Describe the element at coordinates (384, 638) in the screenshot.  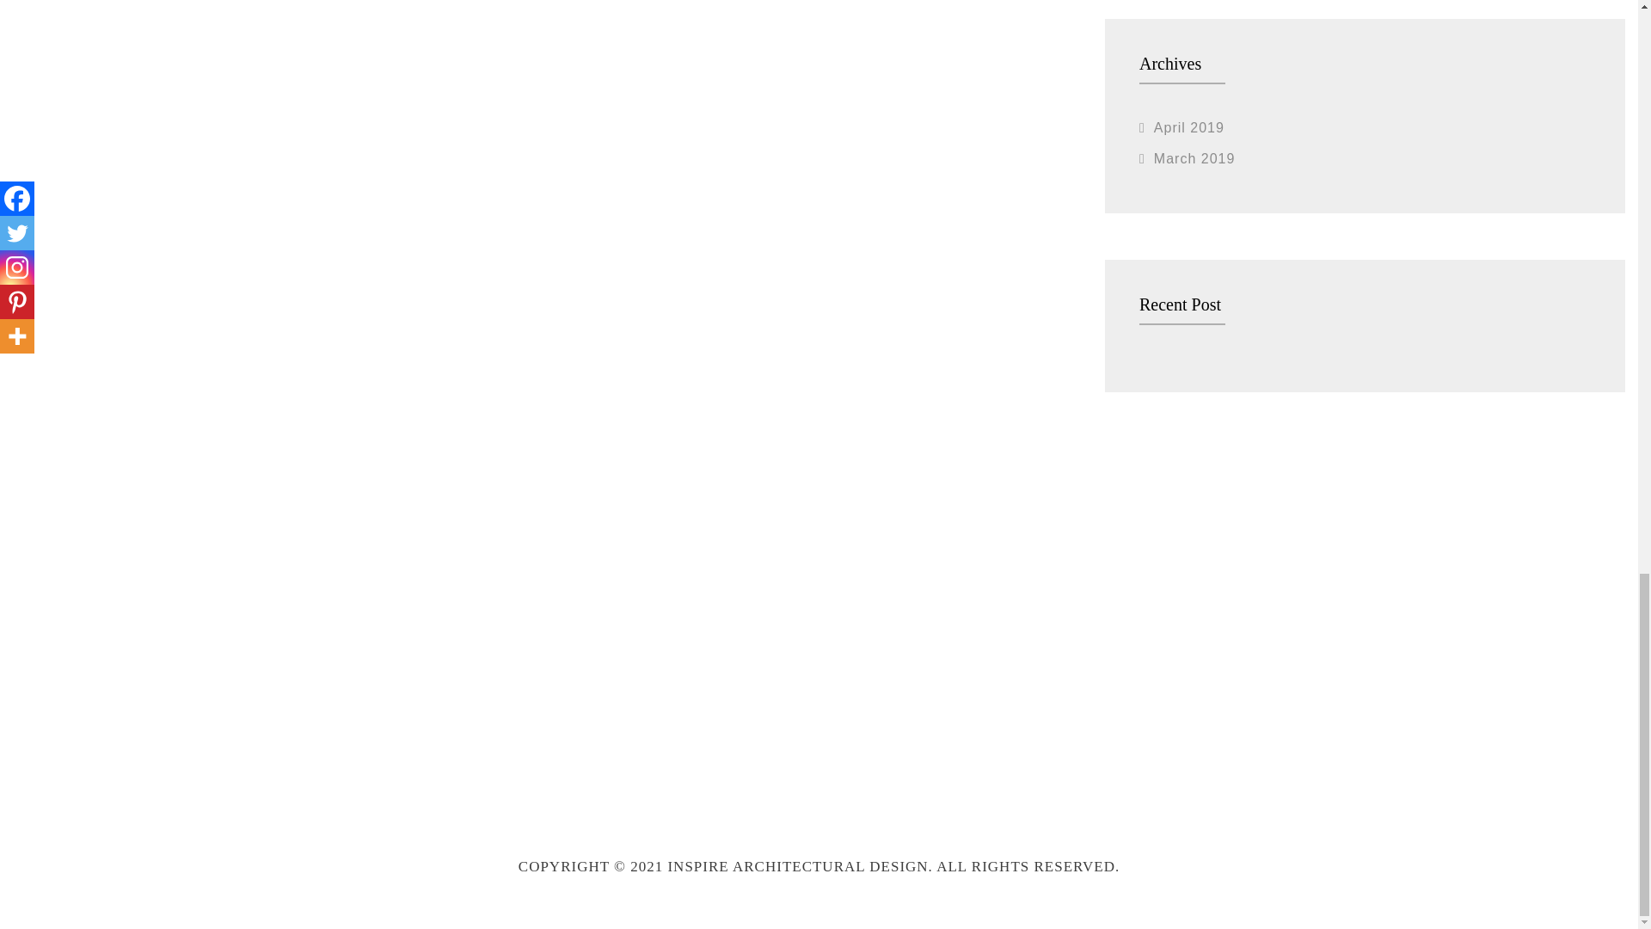
I see `Certified Passive House Consultant` at that location.